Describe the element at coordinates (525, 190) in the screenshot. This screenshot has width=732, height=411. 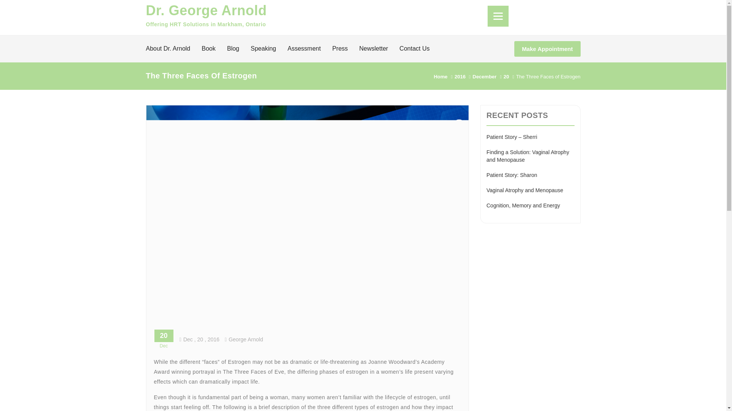
I see `Vaginal Atrophy and Menopause` at that location.